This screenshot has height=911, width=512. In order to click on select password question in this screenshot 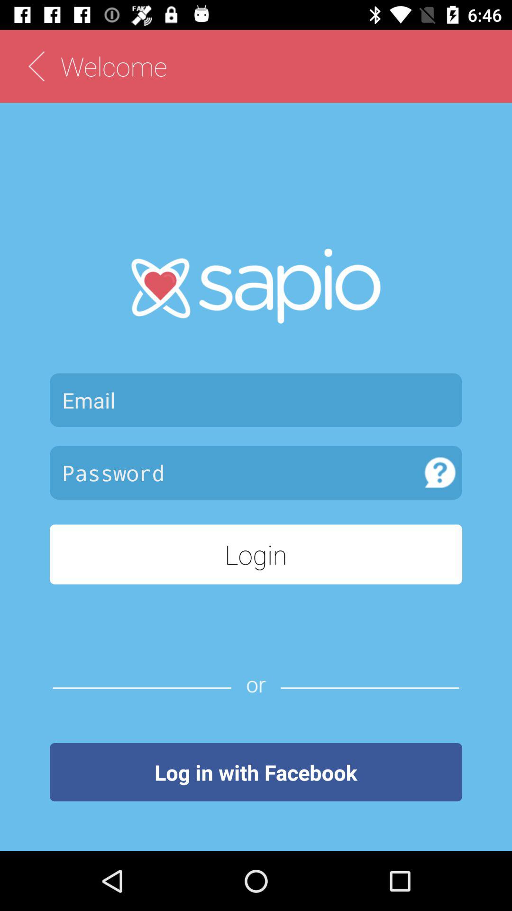, I will do `click(440, 473)`.